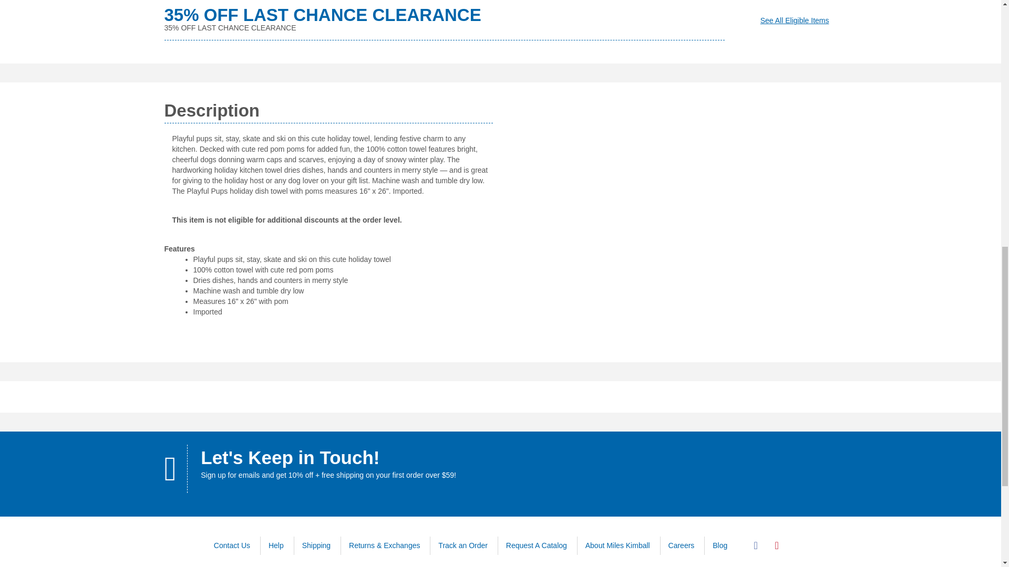  What do you see at coordinates (756, 545) in the screenshot?
I see `Facebook` at bounding box center [756, 545].